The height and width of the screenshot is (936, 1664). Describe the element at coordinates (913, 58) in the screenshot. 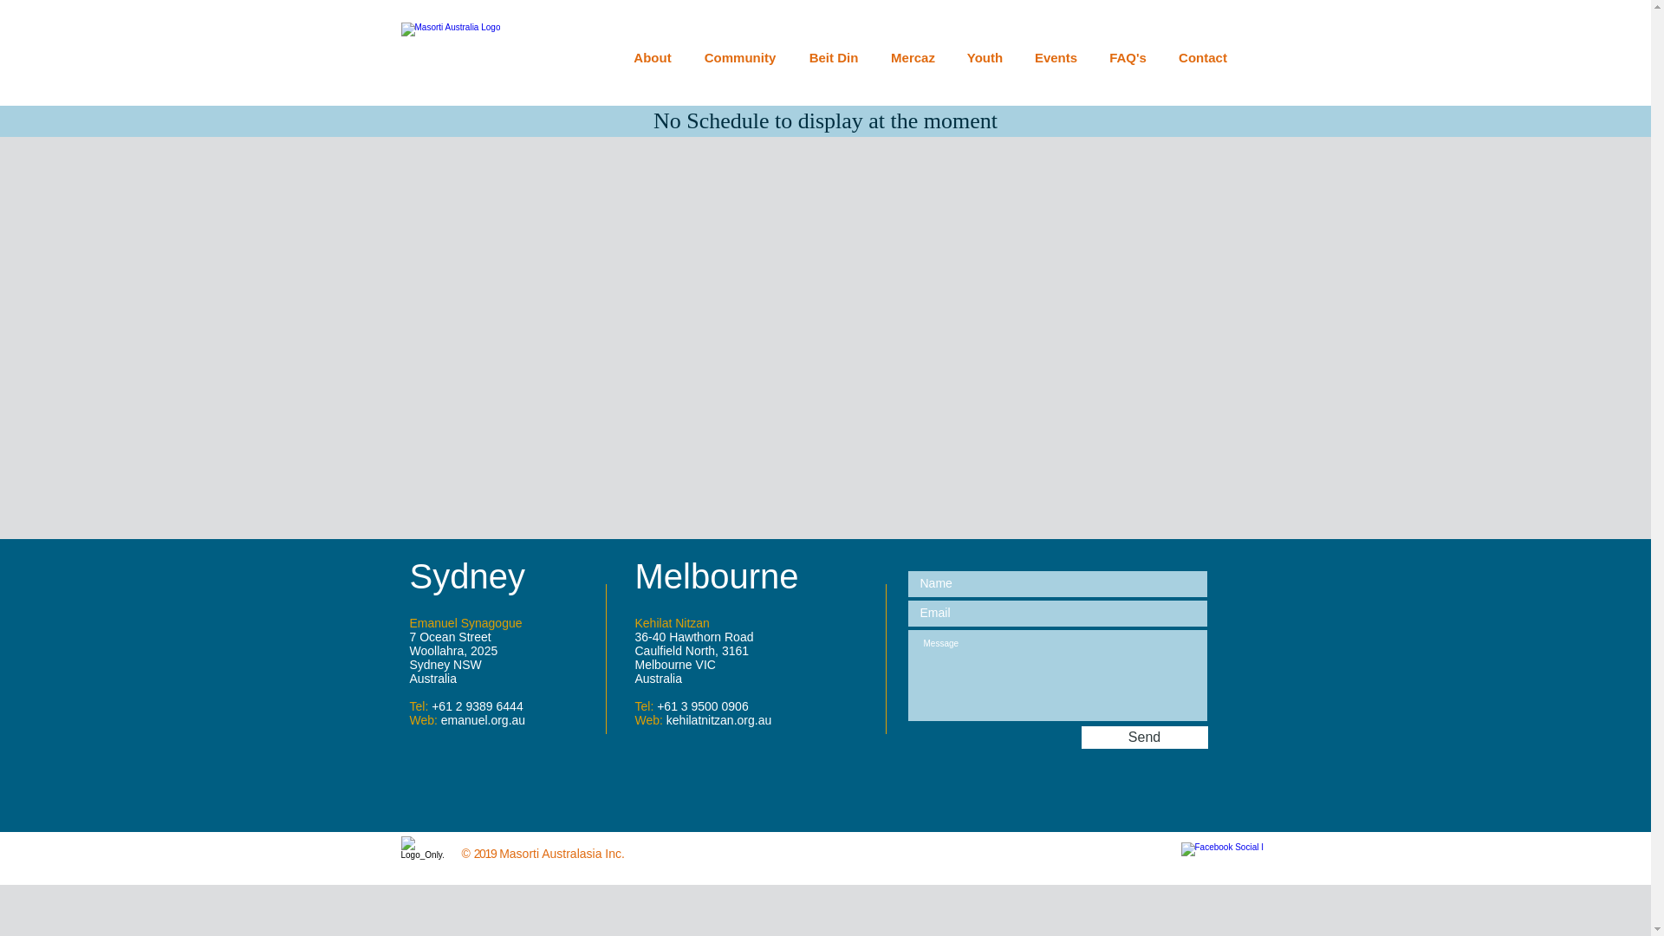

I see `Mercaz` at that location.